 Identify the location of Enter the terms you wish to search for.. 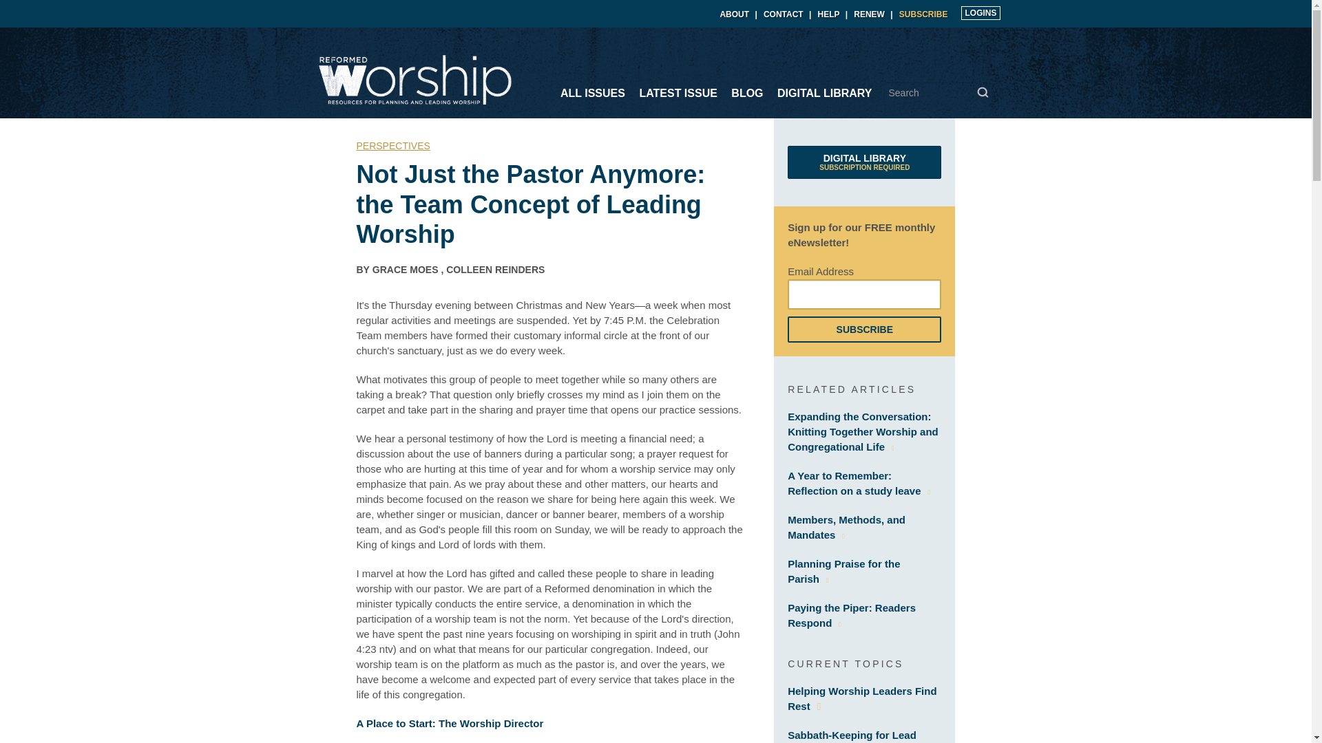
(829, 14).